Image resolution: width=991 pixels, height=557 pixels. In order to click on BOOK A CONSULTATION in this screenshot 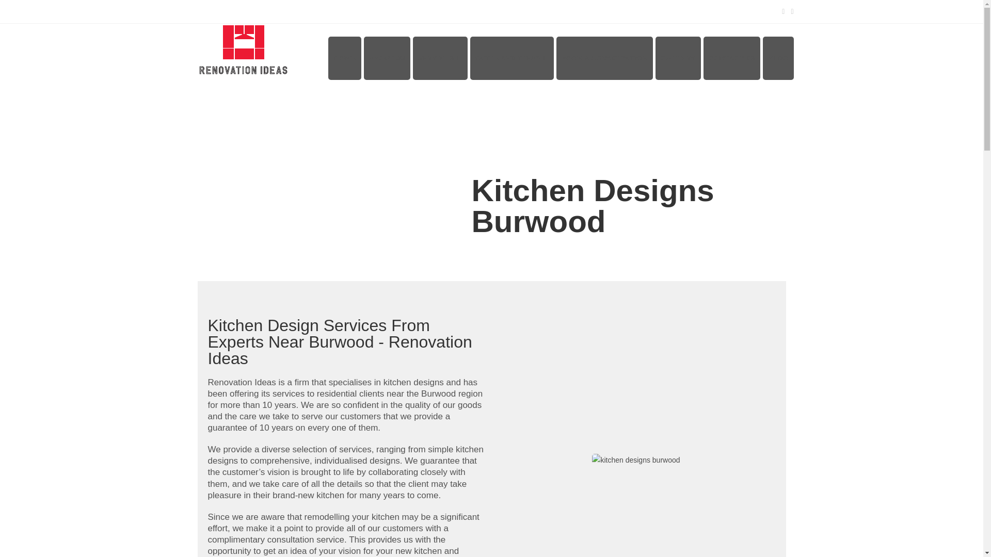, I will do `click(604, 58)`.